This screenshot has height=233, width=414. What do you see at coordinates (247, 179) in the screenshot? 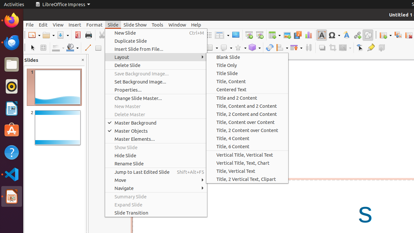
I see `Title, 2 Vertical Text, Clipart` at bounding box center [247, 179].